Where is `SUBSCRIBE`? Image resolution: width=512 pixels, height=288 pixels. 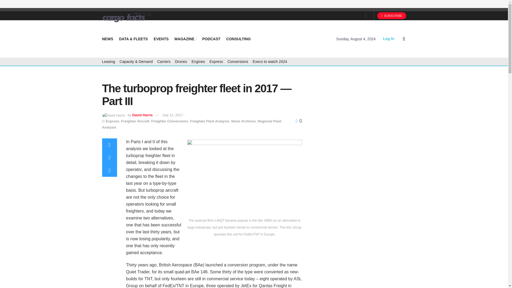
SUBSCRIBE is located at coordinates (391, 16).